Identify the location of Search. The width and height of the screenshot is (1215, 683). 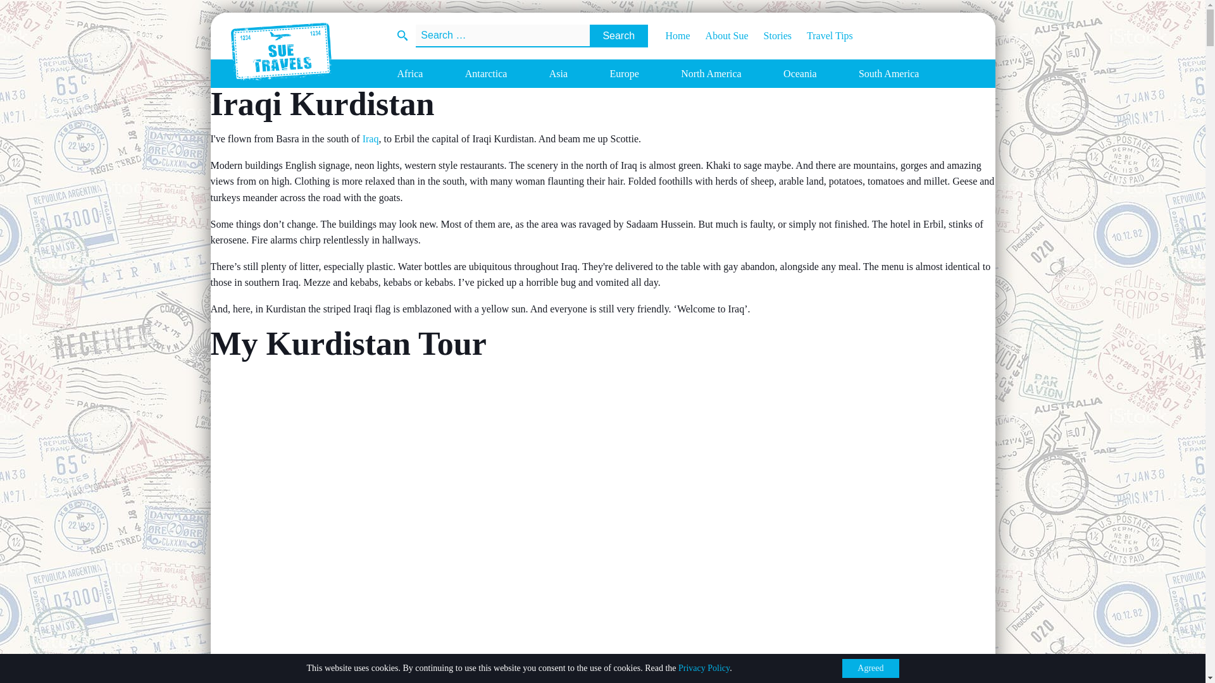
(618, 35).